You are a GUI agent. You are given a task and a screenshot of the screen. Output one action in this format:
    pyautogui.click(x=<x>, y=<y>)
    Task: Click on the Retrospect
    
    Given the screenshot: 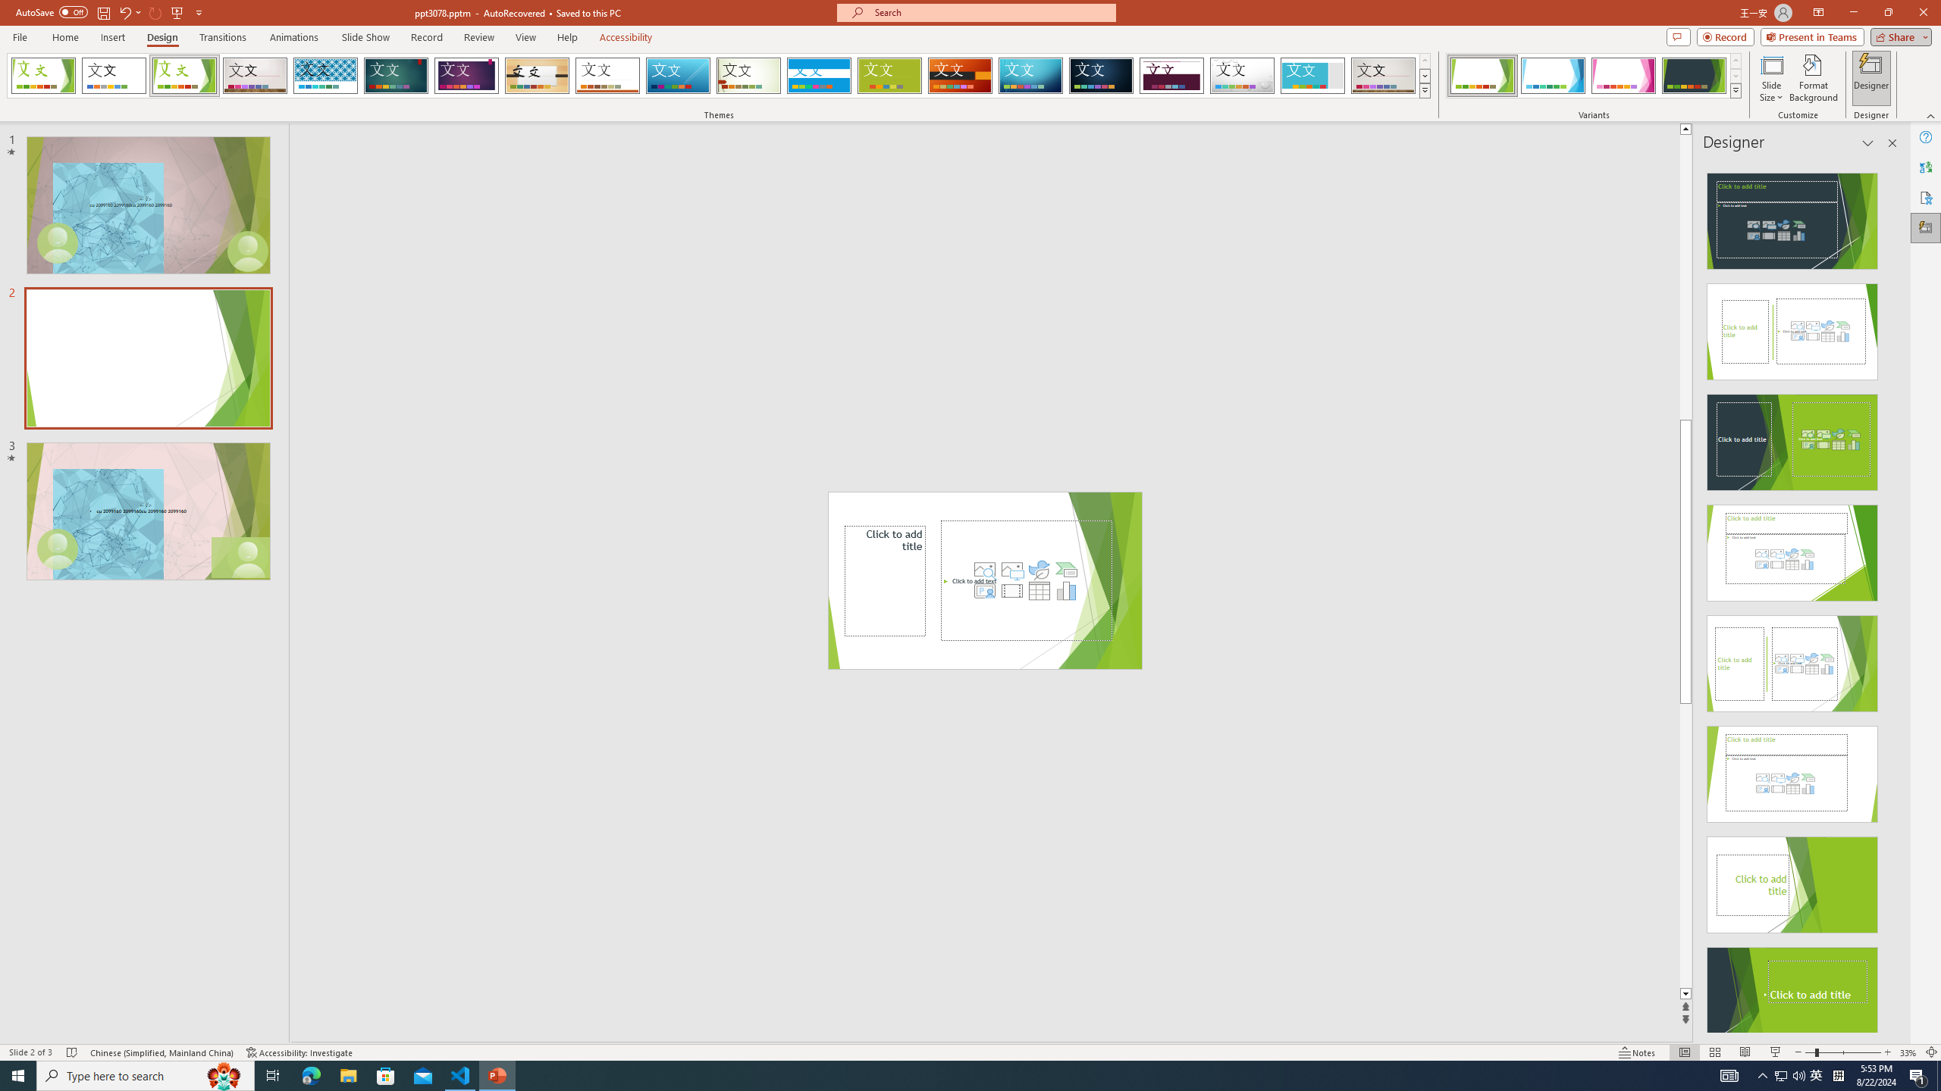 What is the action you would take?
    pyautogui.click(x=607, y=76)
    